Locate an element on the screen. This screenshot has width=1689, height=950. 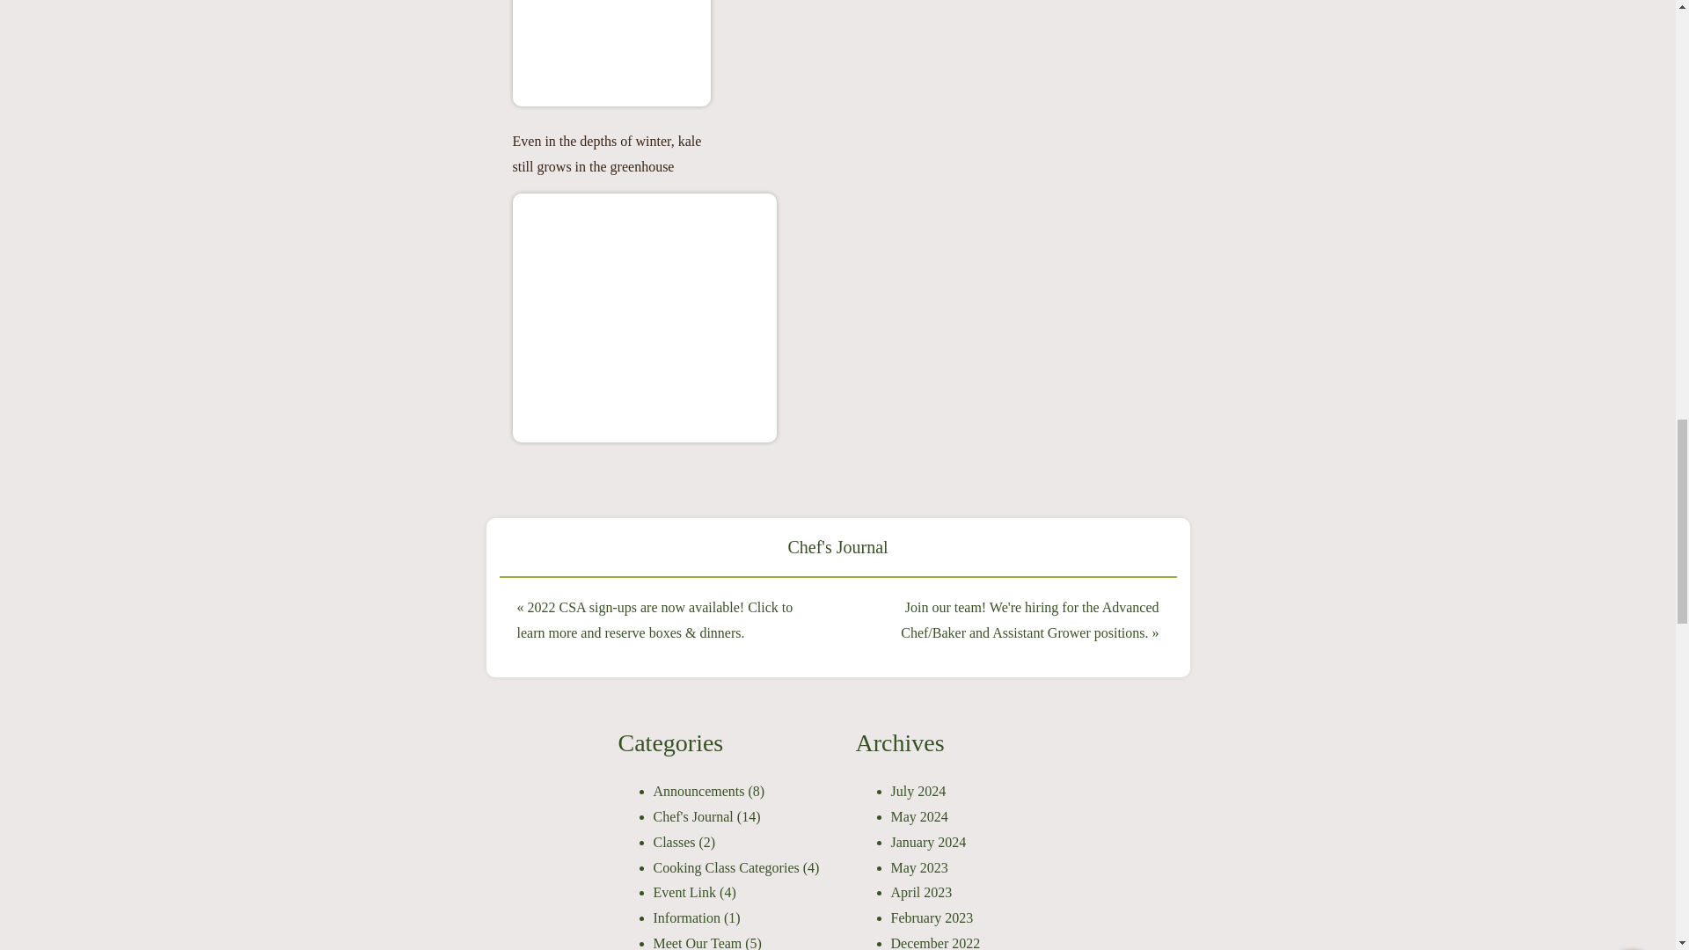
July 2024 is located at coordinates (918, 792).